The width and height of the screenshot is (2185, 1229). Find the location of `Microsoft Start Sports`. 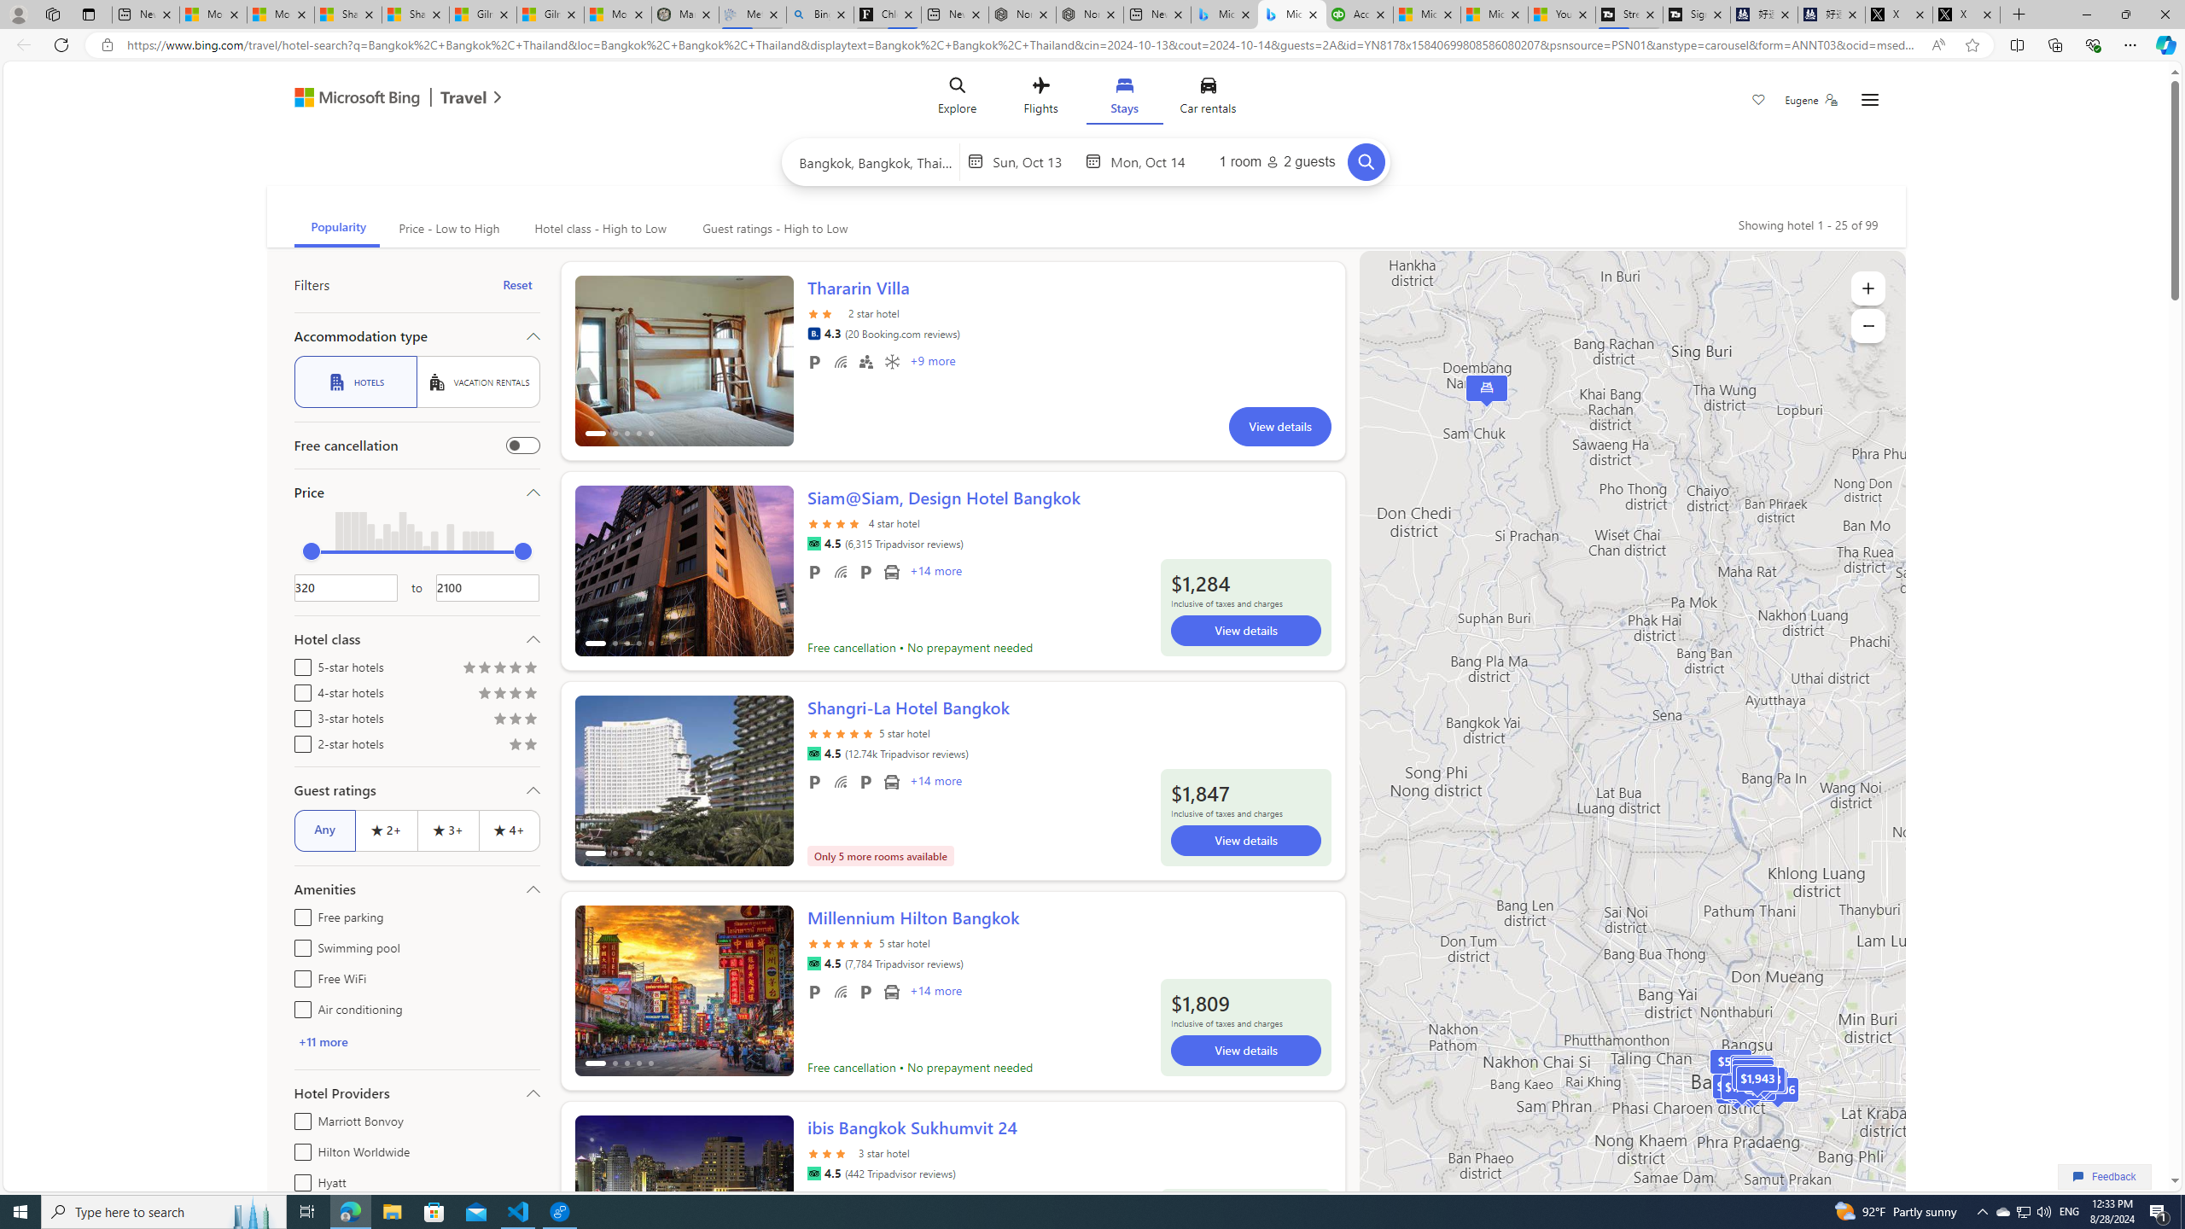

Microsoft Start Sports is located at coordinates (1427, 15).